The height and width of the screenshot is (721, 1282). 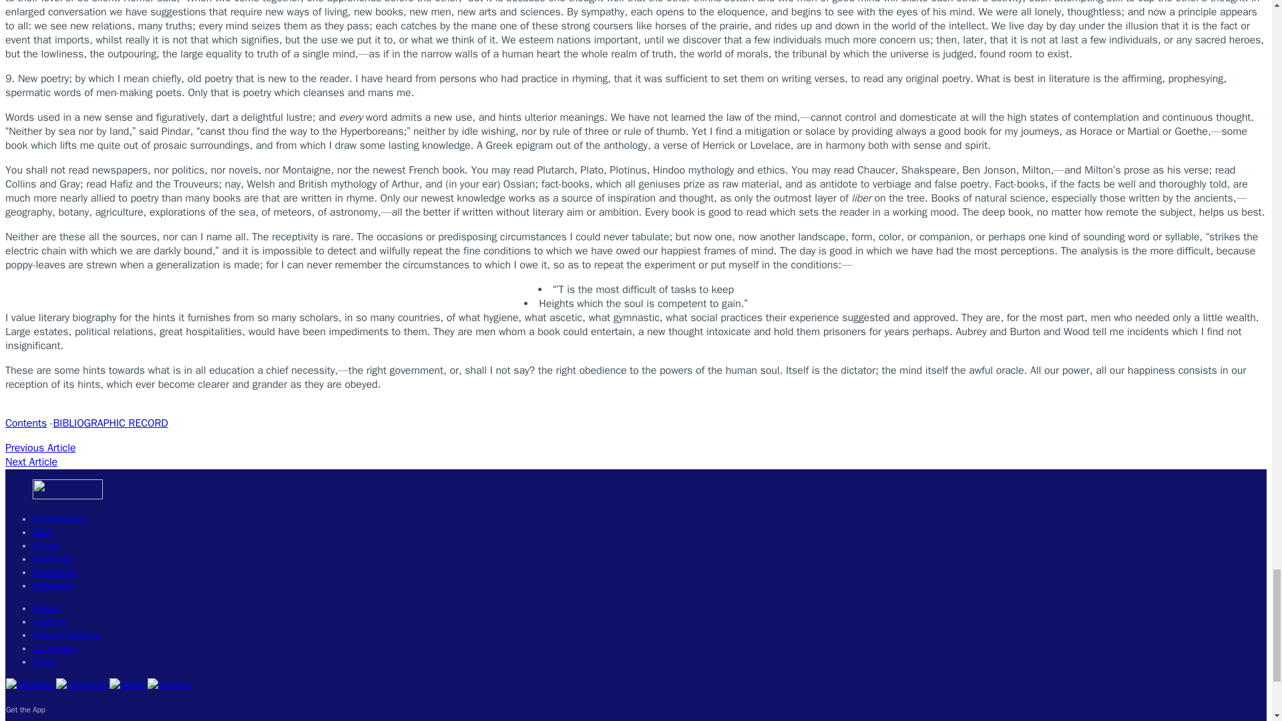 I want to click on Contents, so click(x=25, y=423).